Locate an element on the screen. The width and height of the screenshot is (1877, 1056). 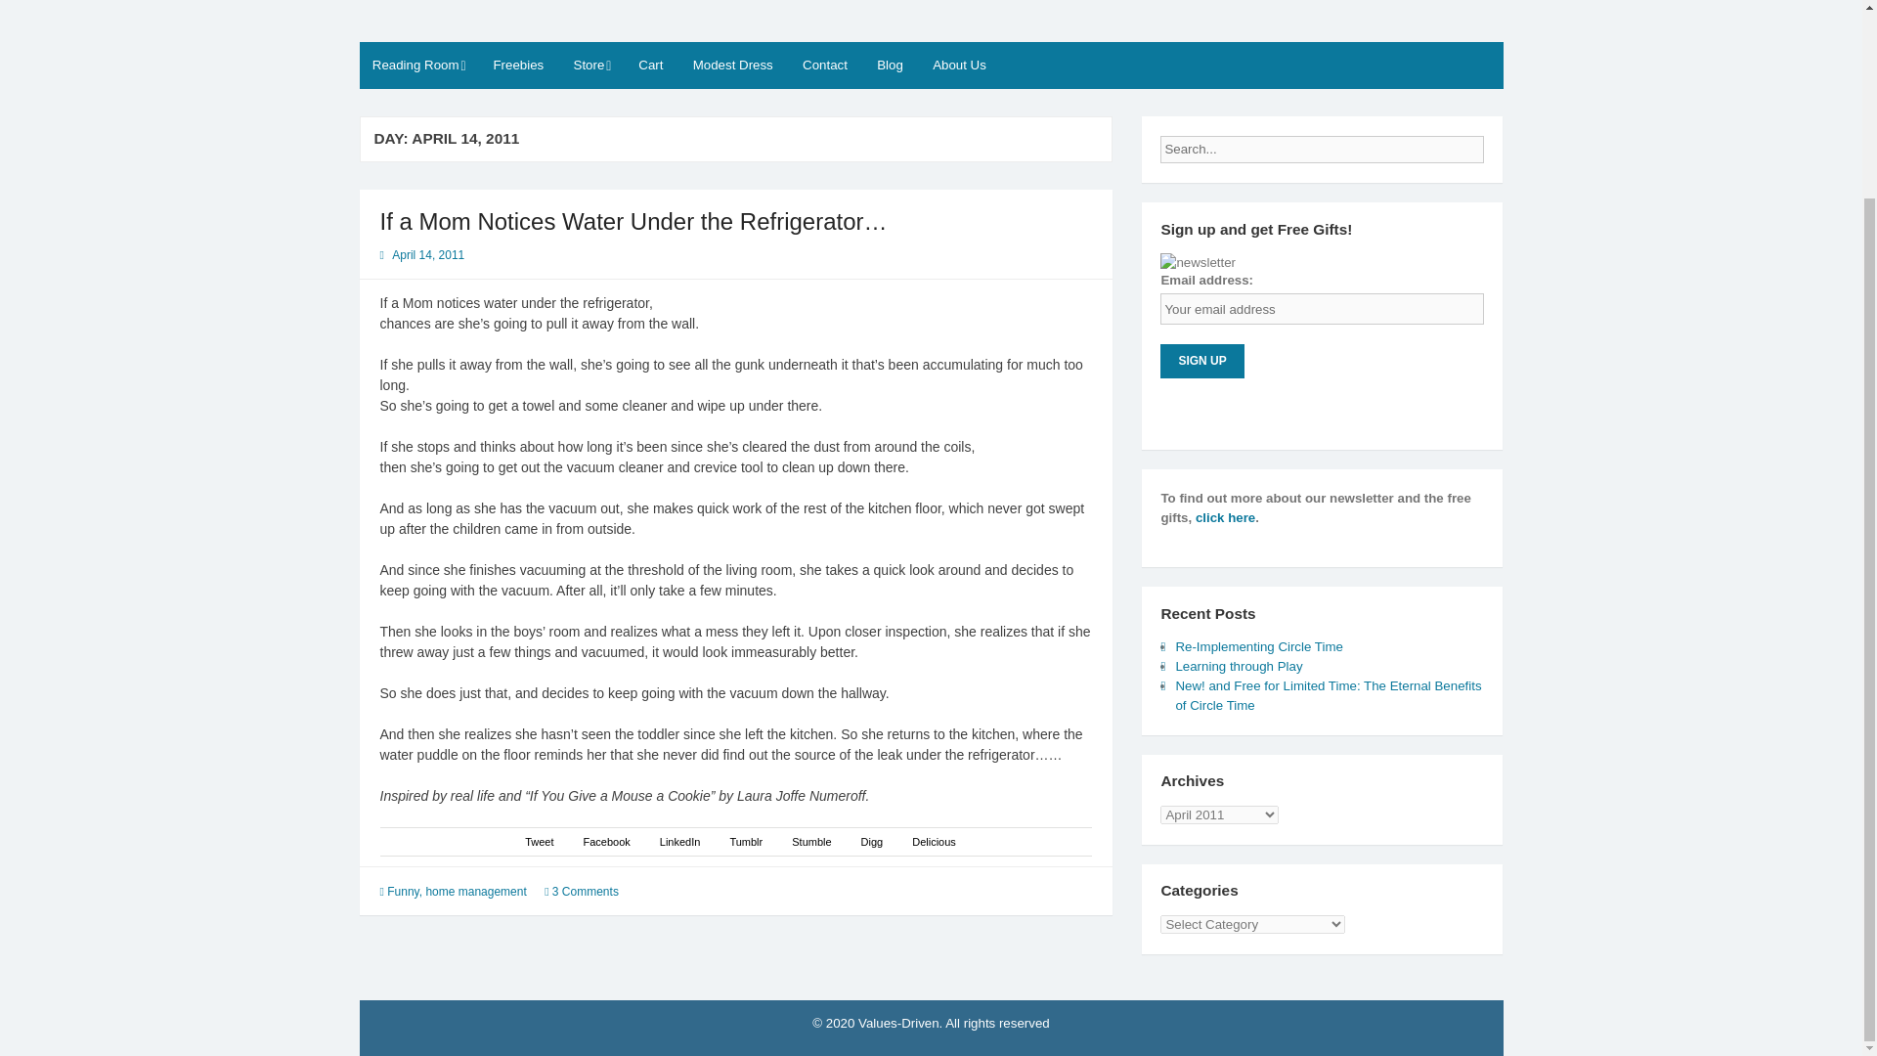
Sign up is located at coordinates (1200, 361).